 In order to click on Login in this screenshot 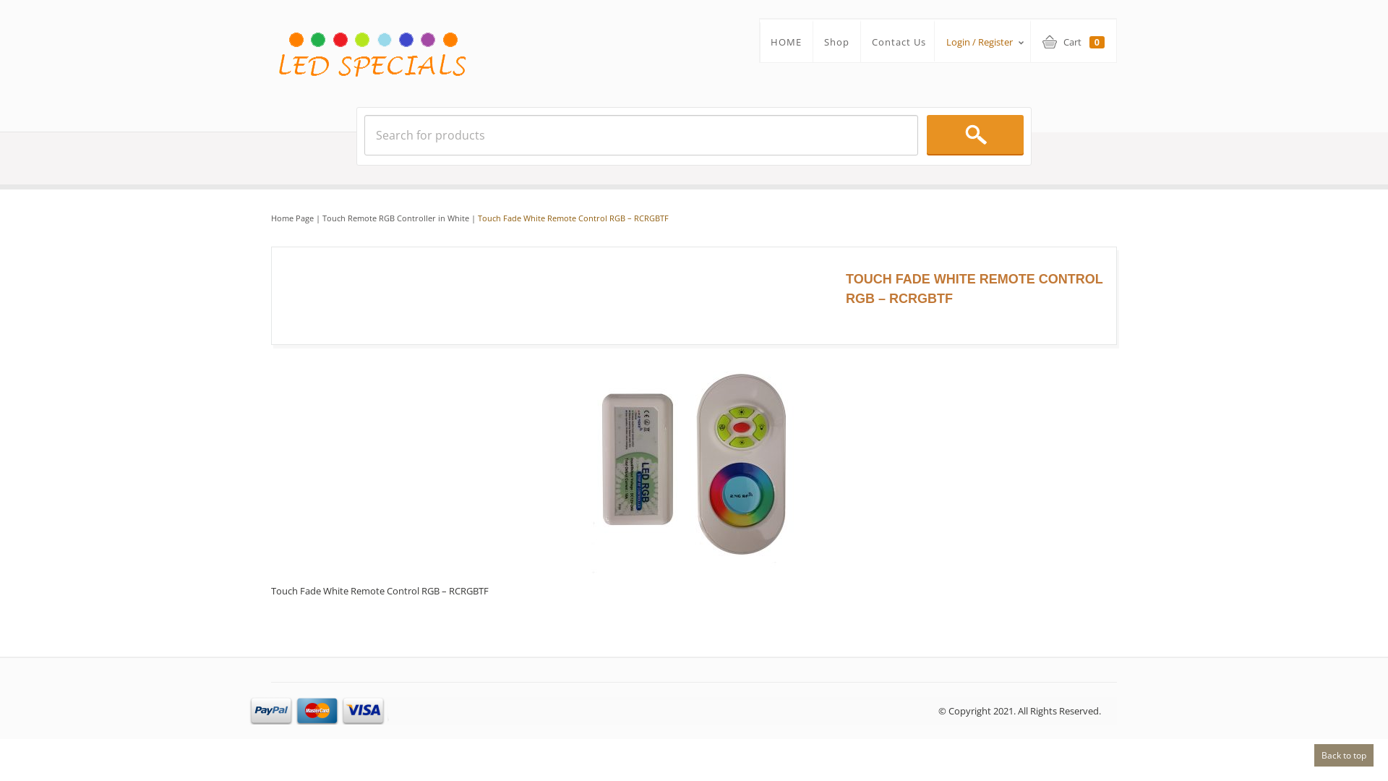, I will do `click(1049, 164)`.